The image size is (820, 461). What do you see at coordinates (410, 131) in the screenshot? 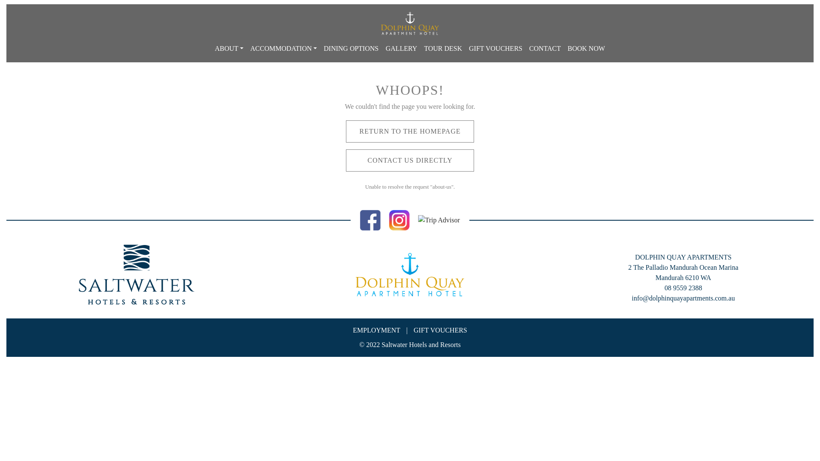
I see `RETURN TO THE HOMEPAGE` at bounding box center [410, 131].